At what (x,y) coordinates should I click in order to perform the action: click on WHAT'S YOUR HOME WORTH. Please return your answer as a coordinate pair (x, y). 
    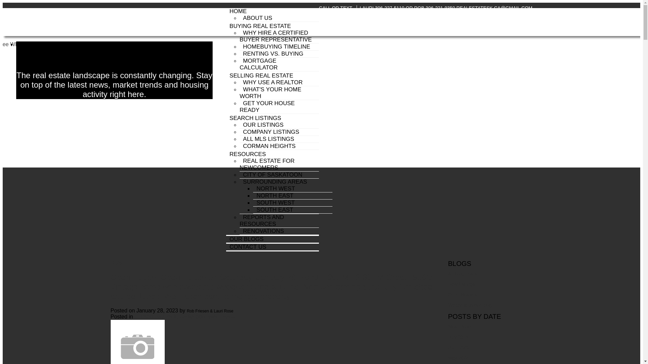
    Looking at the image, I should click on (270, 92).